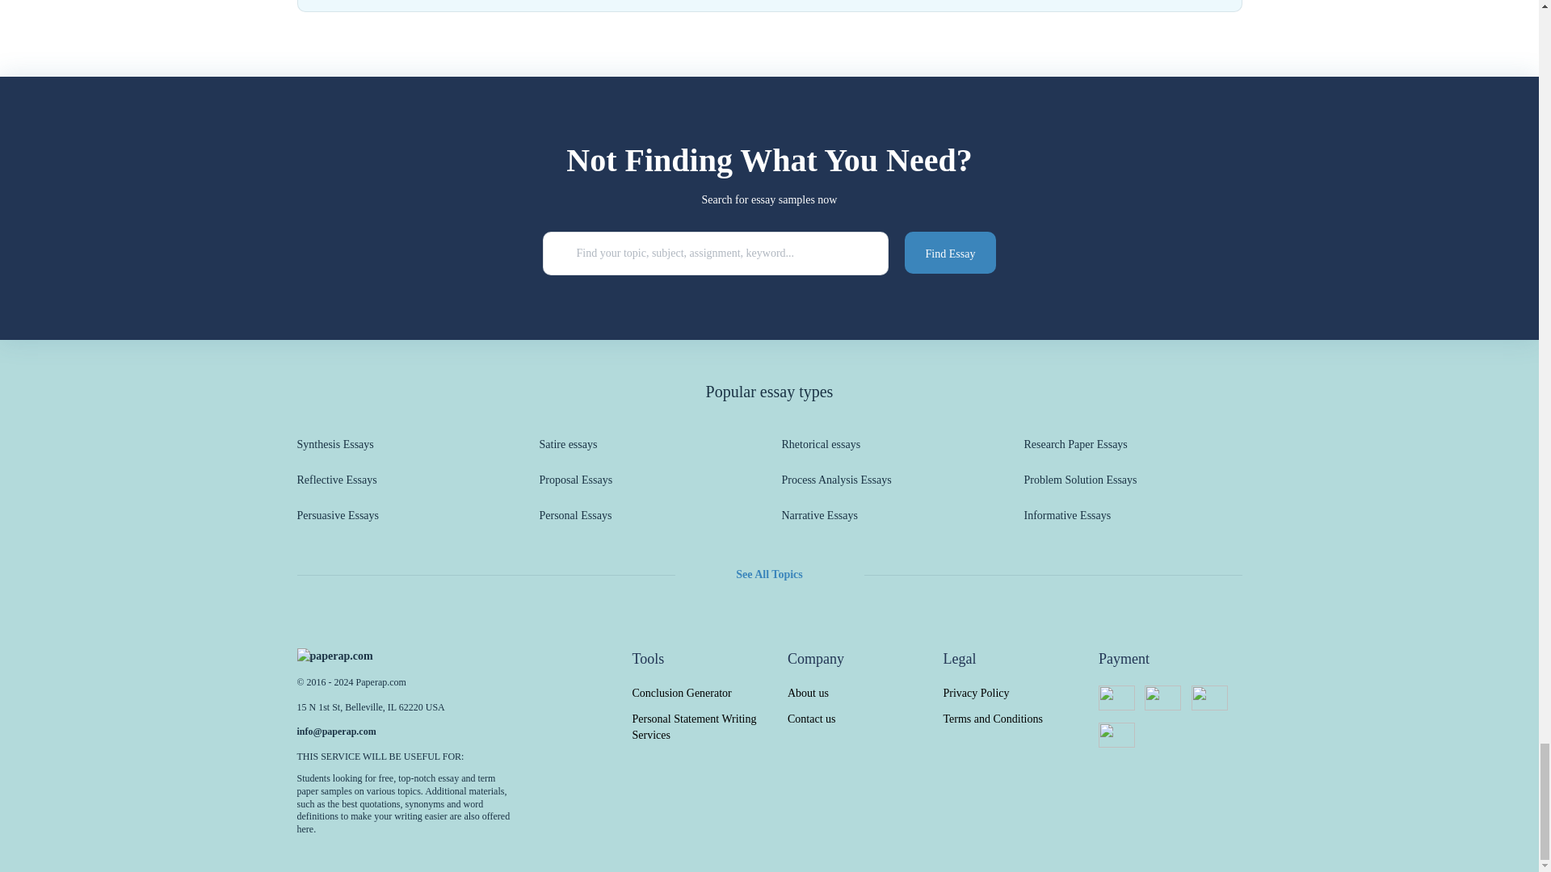 The image size is (1551, 872). Describe the element at coordinates (950, 253) in the screenshot. I see `Find Essay` at that location.